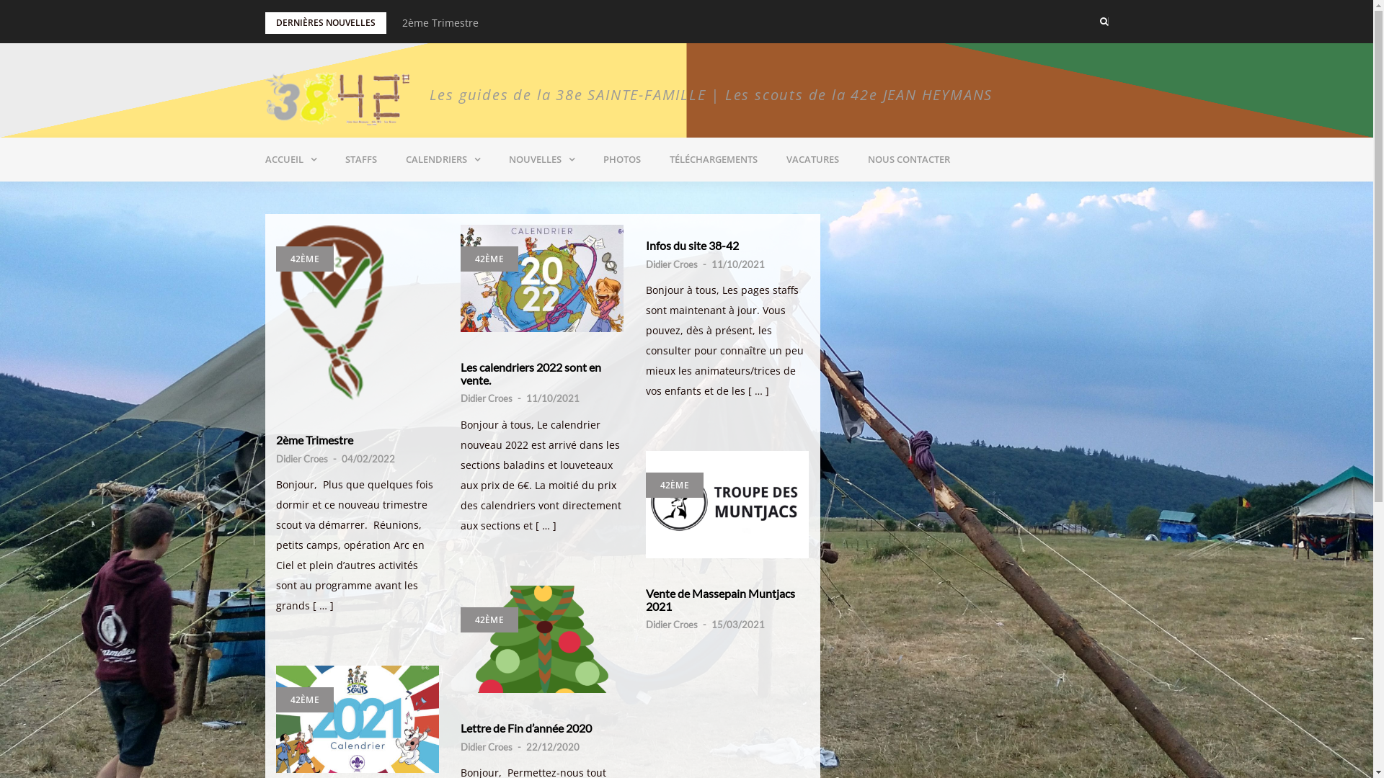  I want to click on STAFFS, so click(360, 159).